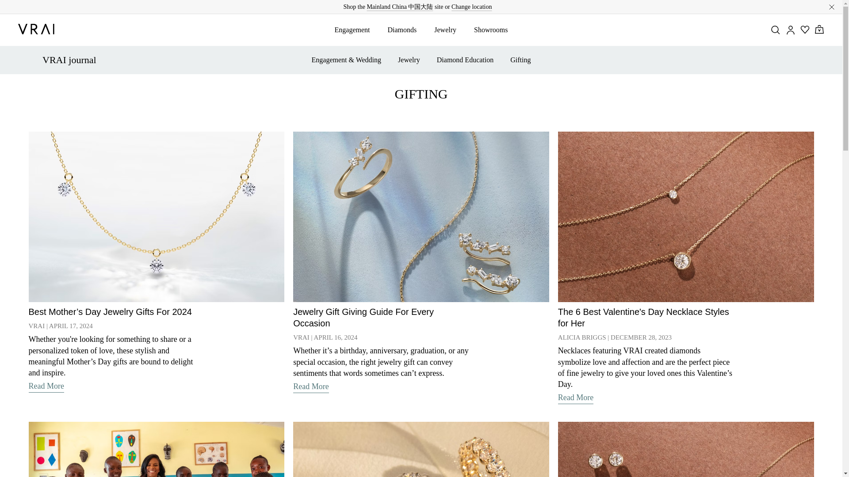 Image resolution: width=849 pixels, height=477 pixels. Describe the element at coordinates (445, 30) in the screenshot. I see `Jewelry` at that location.